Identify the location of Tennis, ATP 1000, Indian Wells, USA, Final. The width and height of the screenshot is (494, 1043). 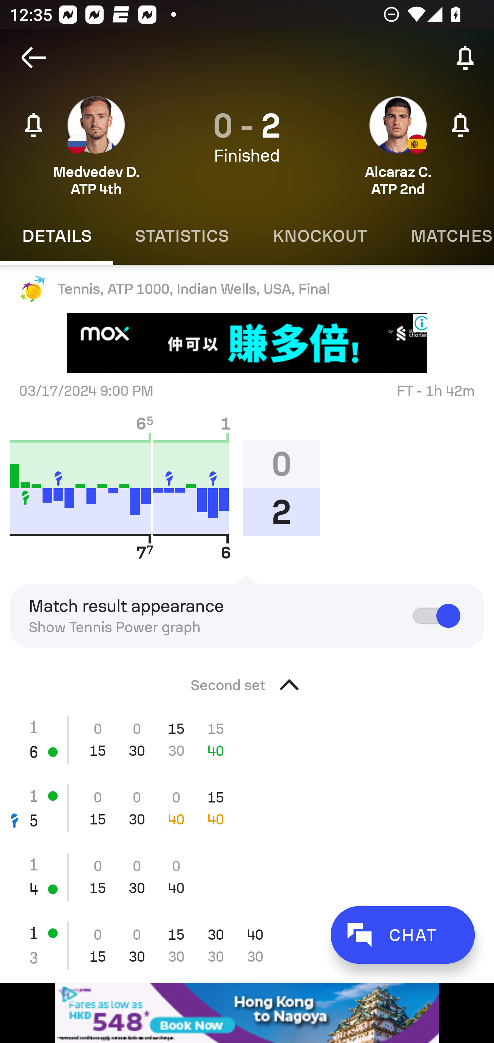
(247, 289).